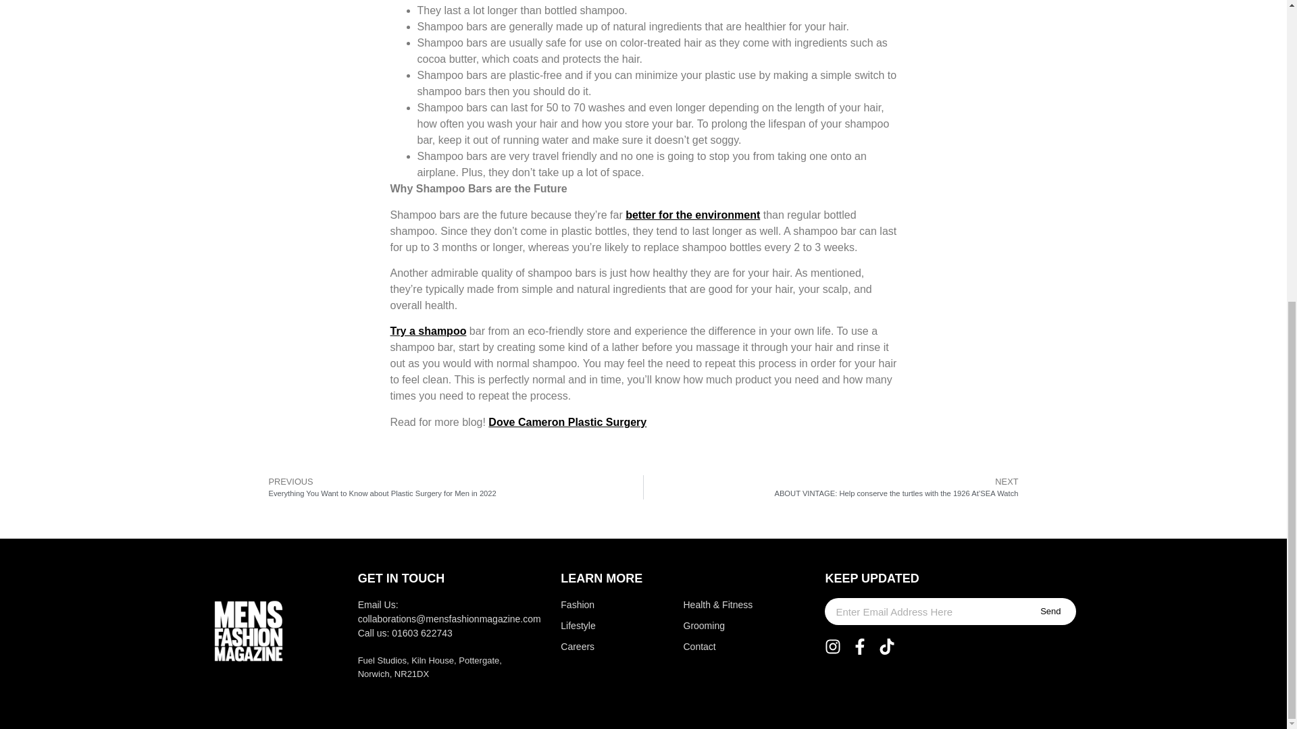 This screenshot has width=1297, height=729. What do you see at coordinates (594, 605) in the screenshot?
I see `Fashion` at bounding box center [594, 605].